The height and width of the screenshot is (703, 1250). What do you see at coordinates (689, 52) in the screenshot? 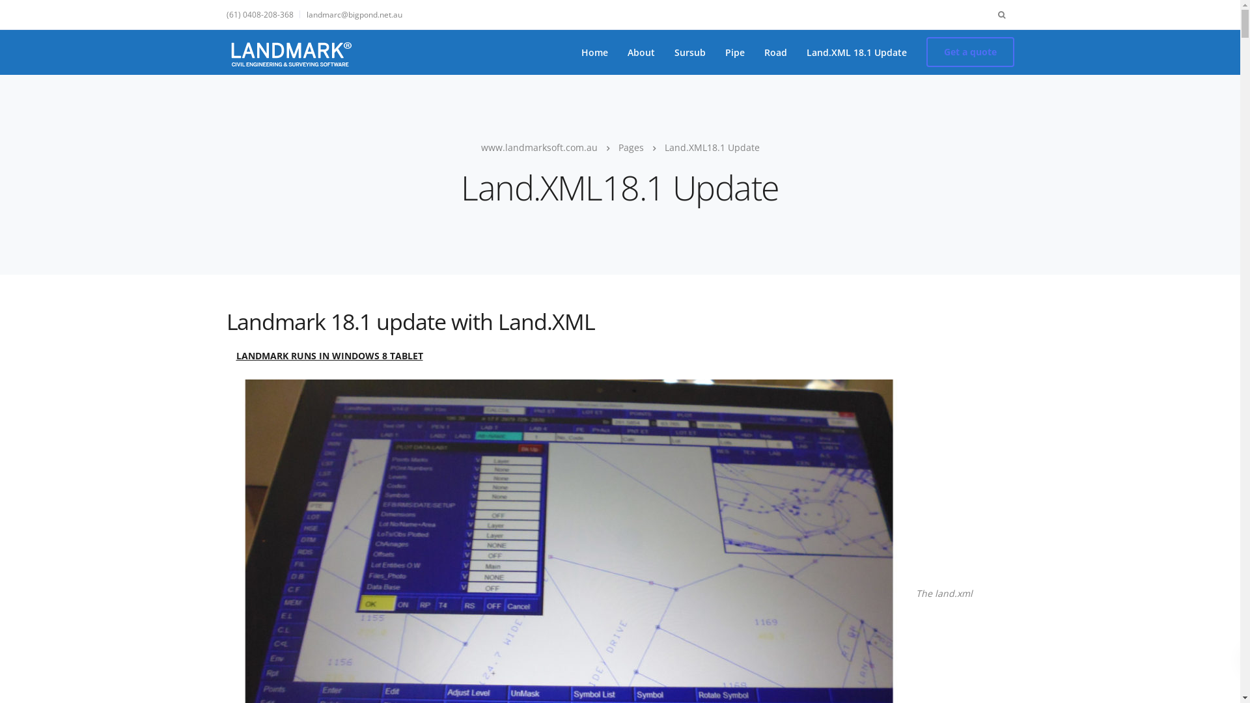
I see `Sursub` at bounding box center [689, 52].